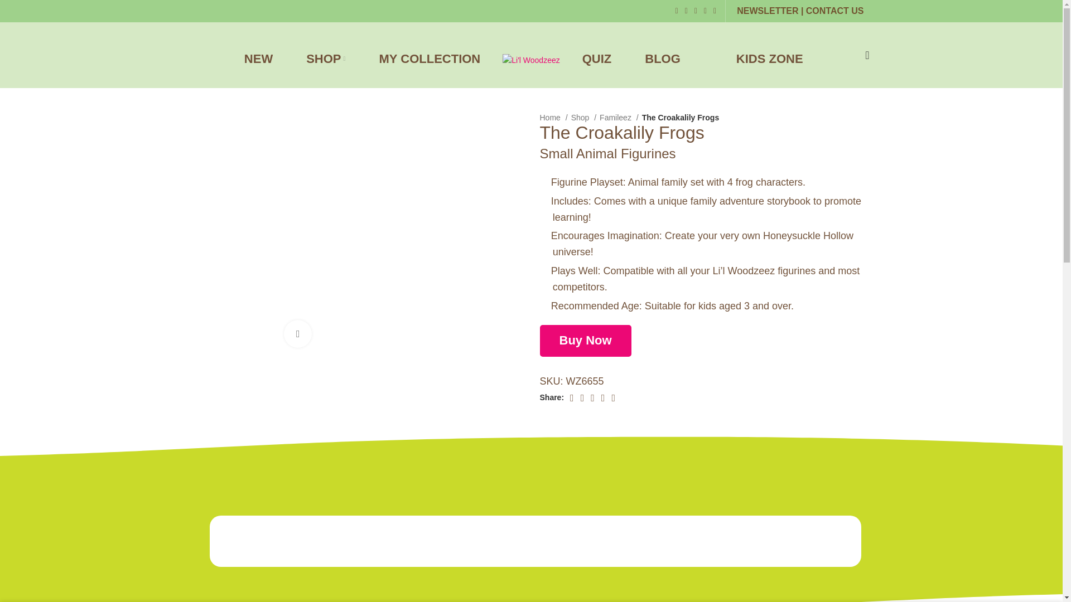 This screenshot has height=602, width=1071. Describe the element at coordinates (258, 55) in the screenshot. I see `NEW` at that location.